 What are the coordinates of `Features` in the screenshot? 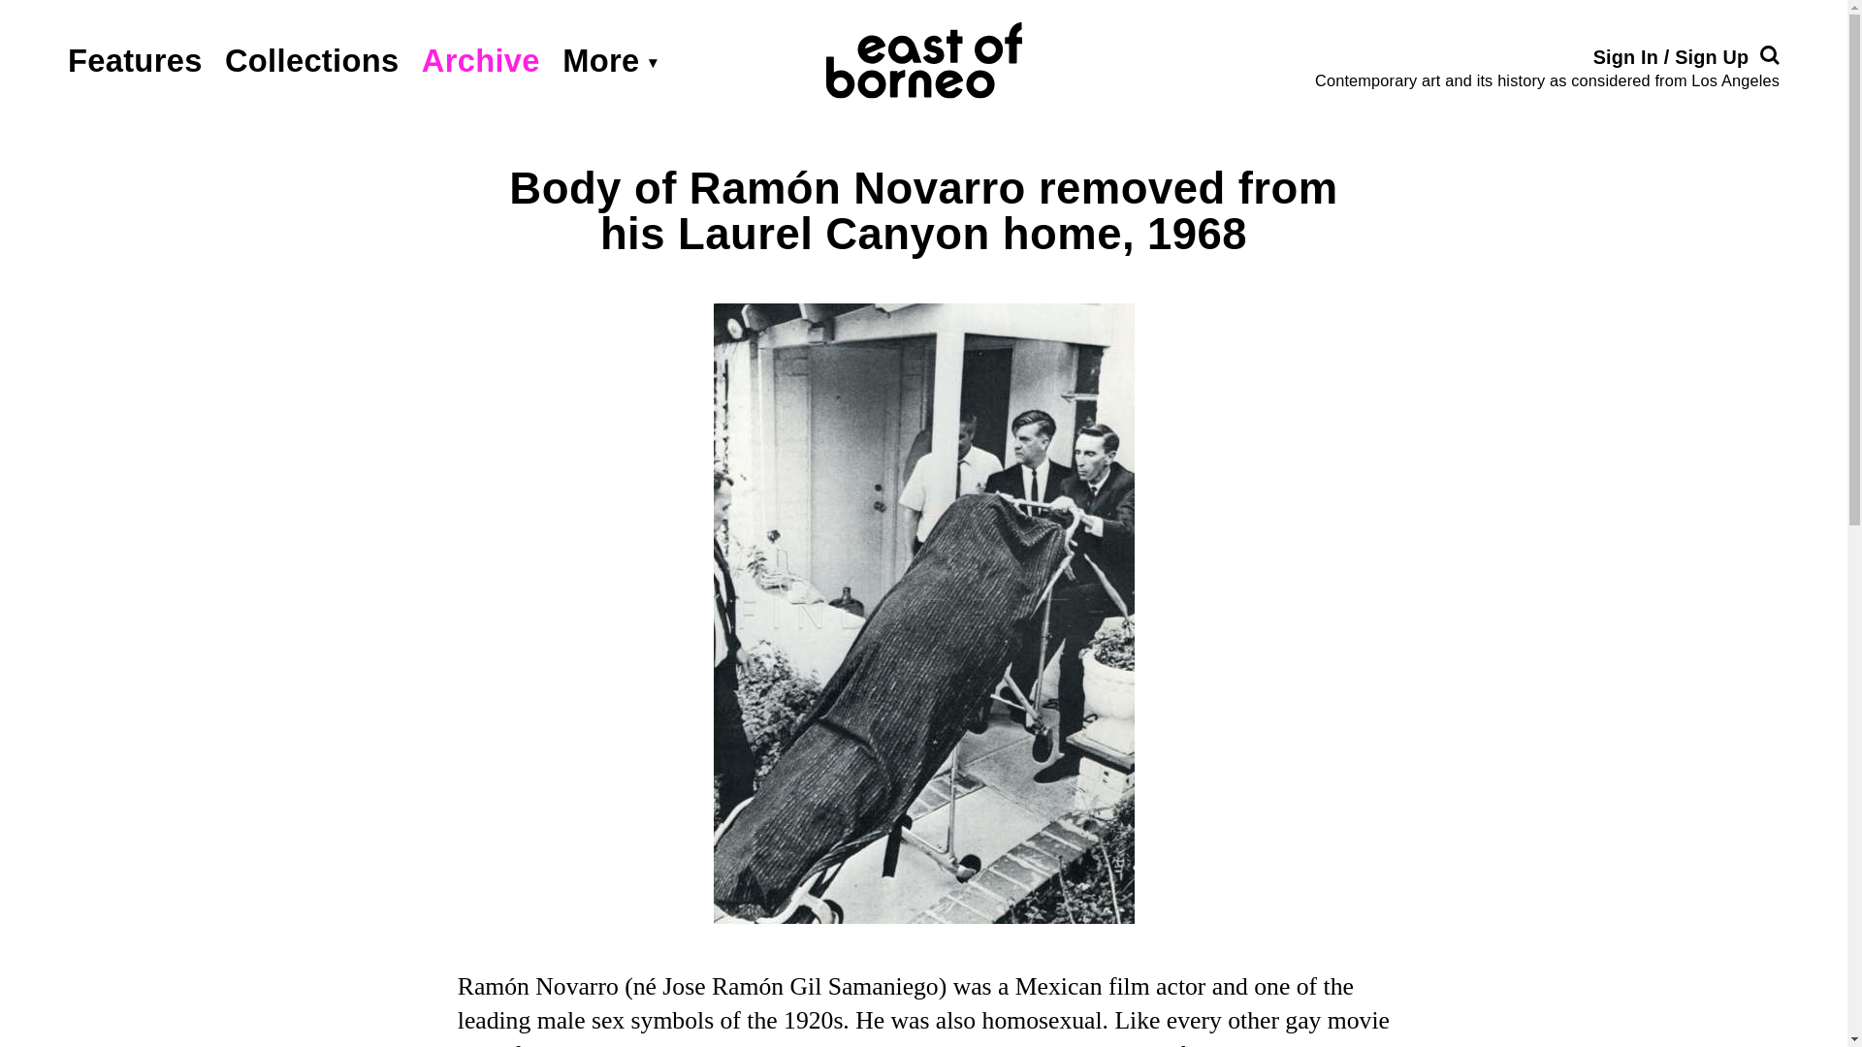 It's located at (135, 60).